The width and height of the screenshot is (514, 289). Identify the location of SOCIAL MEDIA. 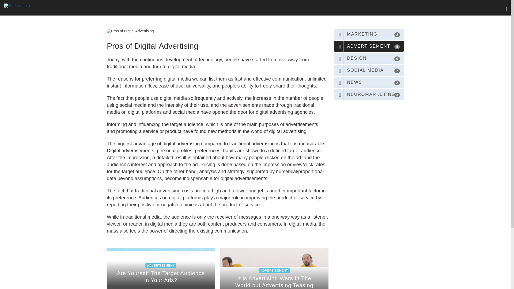
(369, 34).